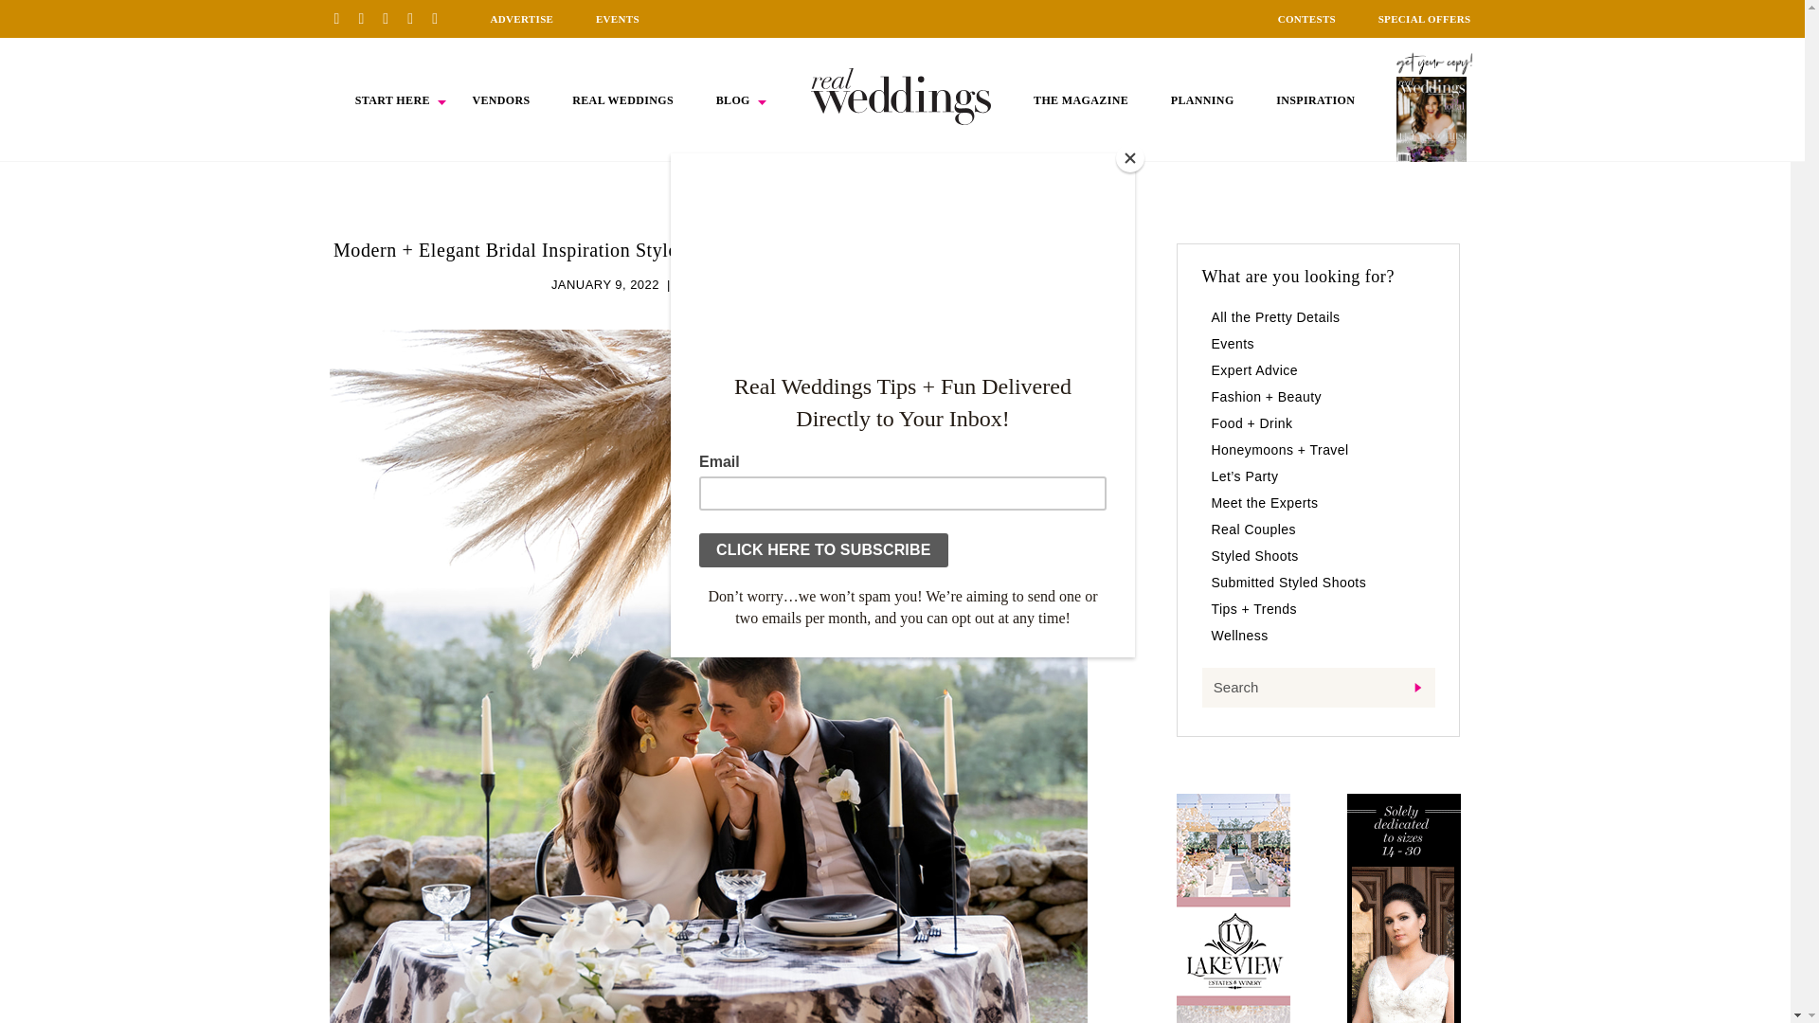  What do you see at coordinates (1306, 19) in the screenshot?
I see `CONTESTS` at bounding box center [1306, 19].